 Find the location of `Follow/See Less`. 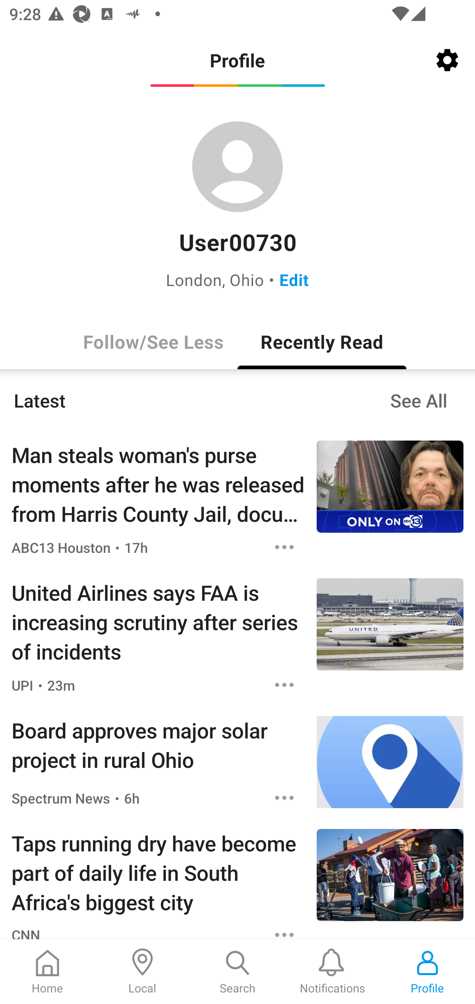

Follow/See Less is located at coordinates (153, 341).